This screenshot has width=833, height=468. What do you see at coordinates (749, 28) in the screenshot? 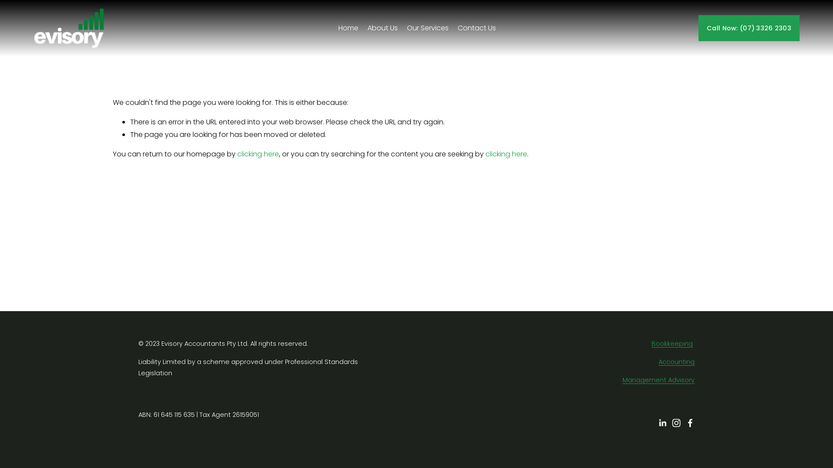
I see `Call Now: (07) 3326 2303` at bounding box center [749, 28].